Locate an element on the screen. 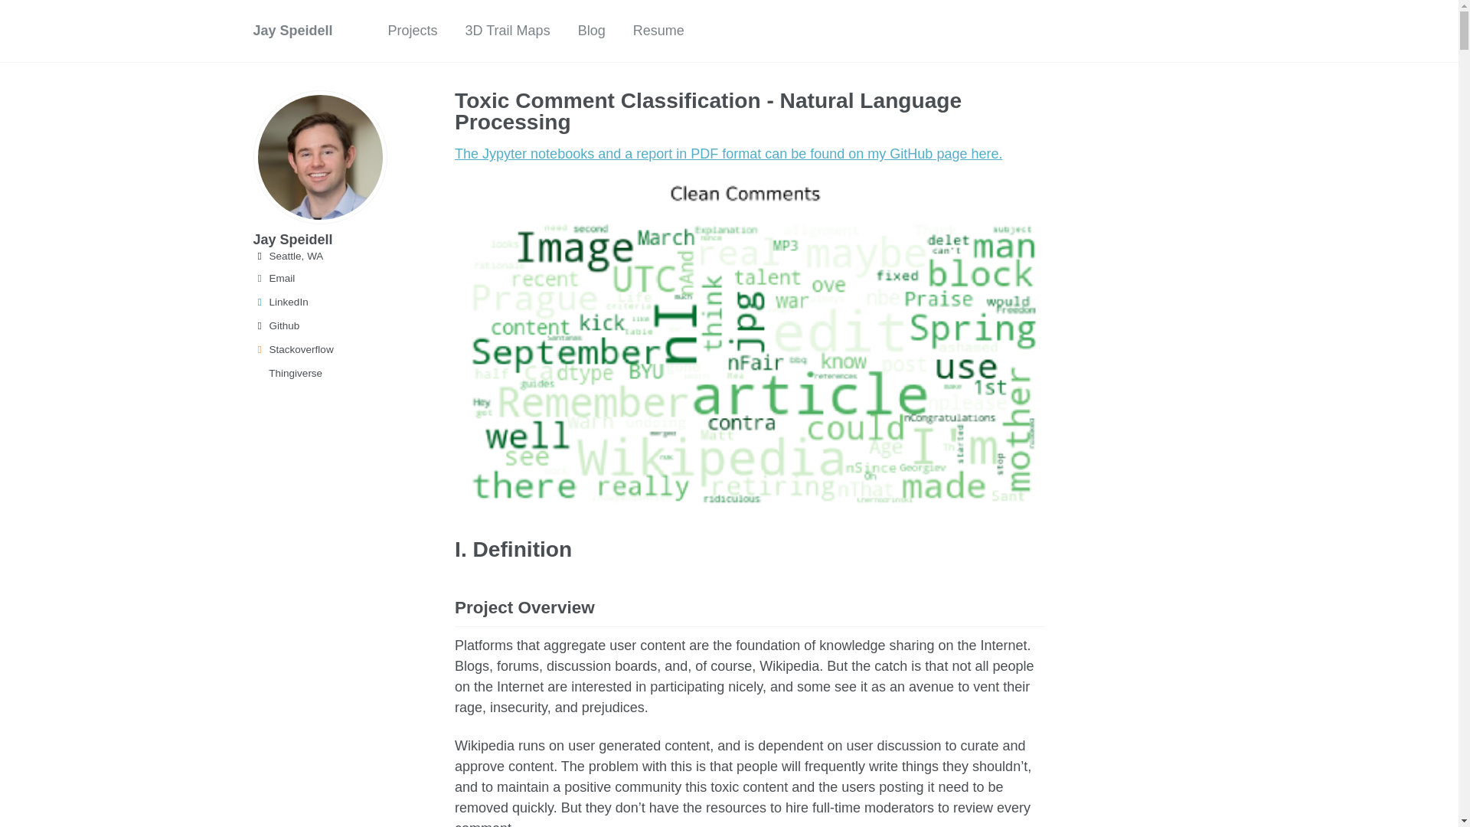 Image resolution: width=1470 pixels, height=827 pixels. Projects is located at coordinates (413, 31).